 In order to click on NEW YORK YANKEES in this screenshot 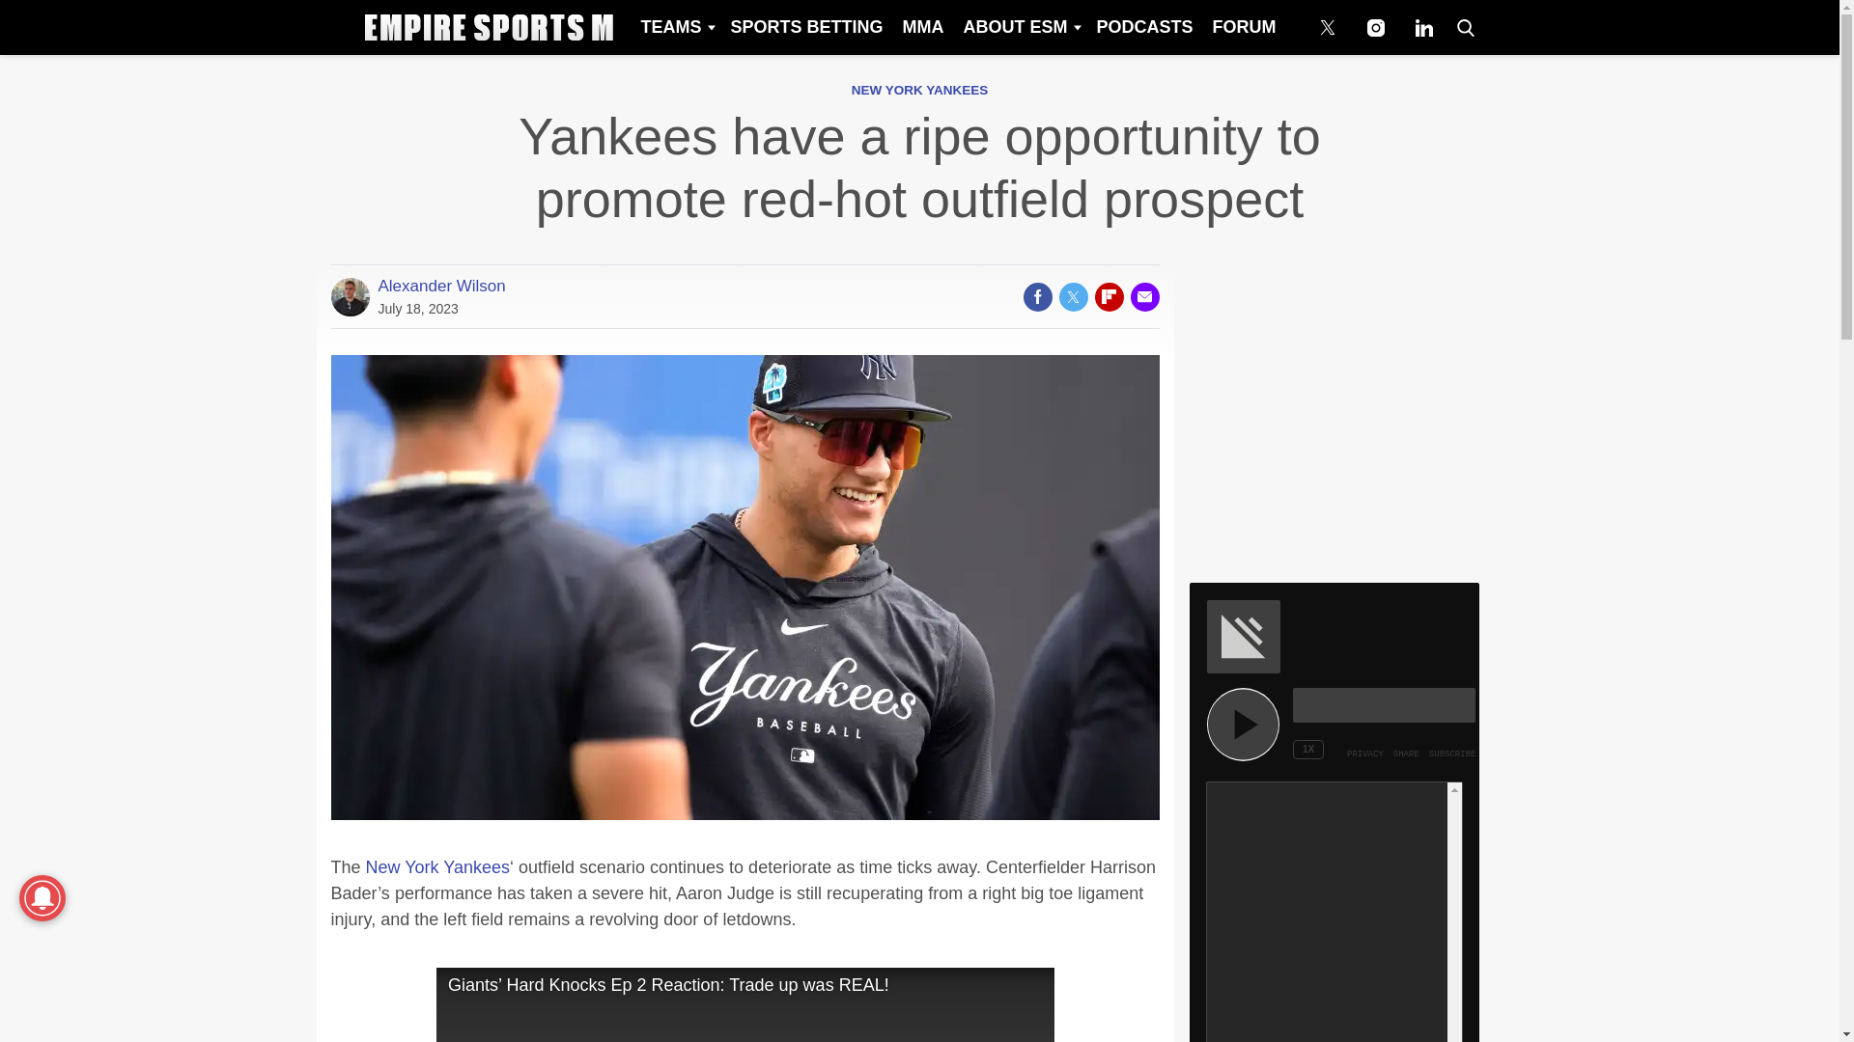, I will do `click(919, 91)`.